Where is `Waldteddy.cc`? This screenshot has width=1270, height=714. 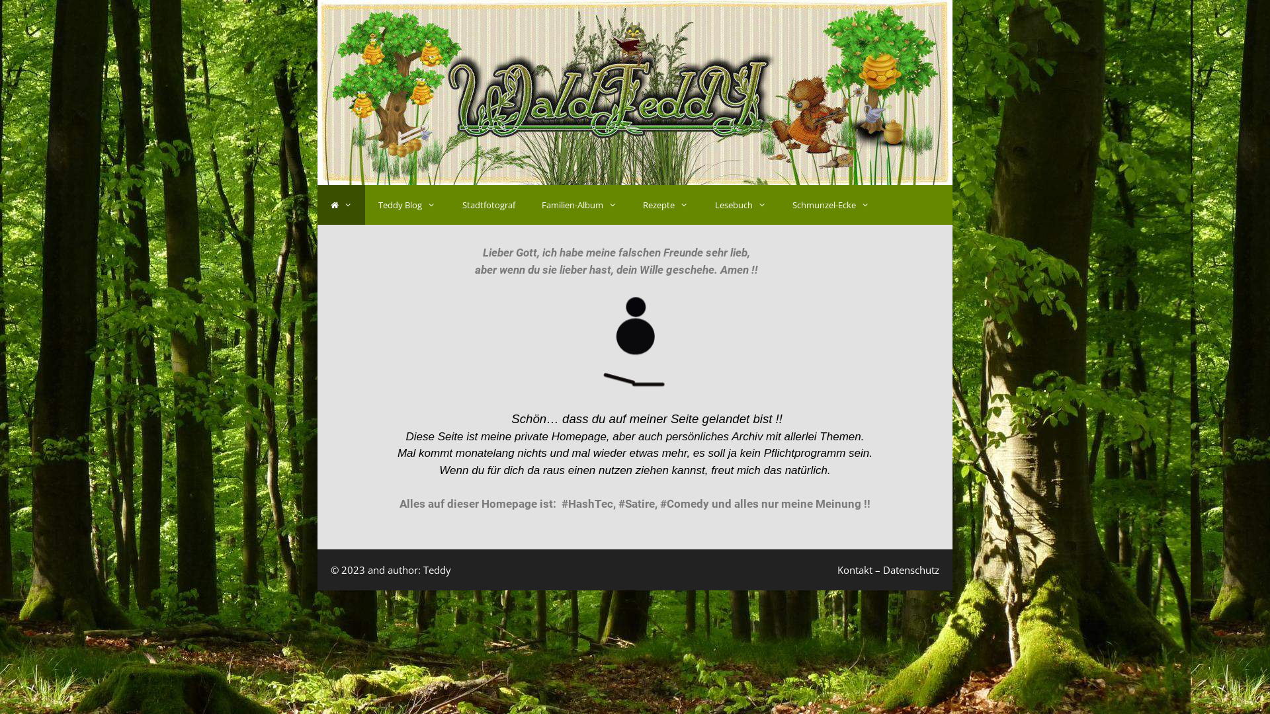 Waldteddy.cc is located at coordinates (635, 91).